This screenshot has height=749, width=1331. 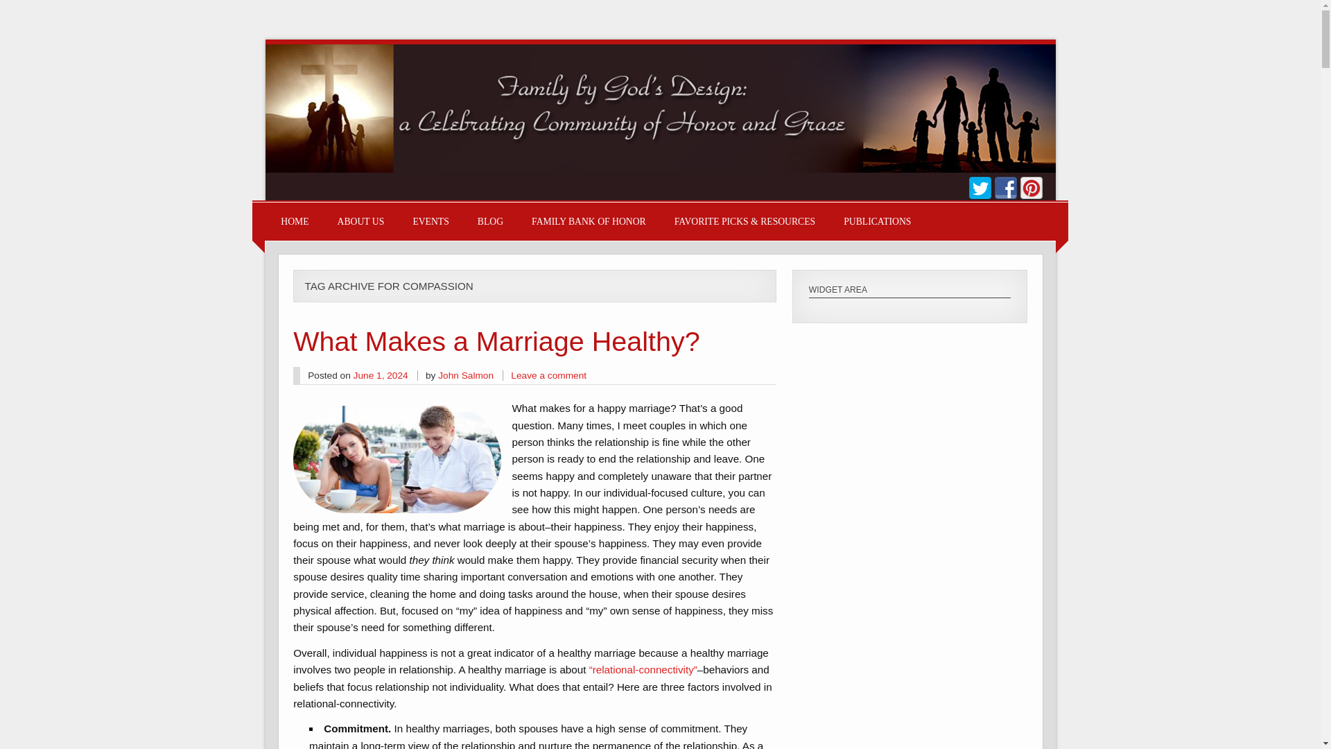 I want to click on EVENTS, so click(x=430, y=221).